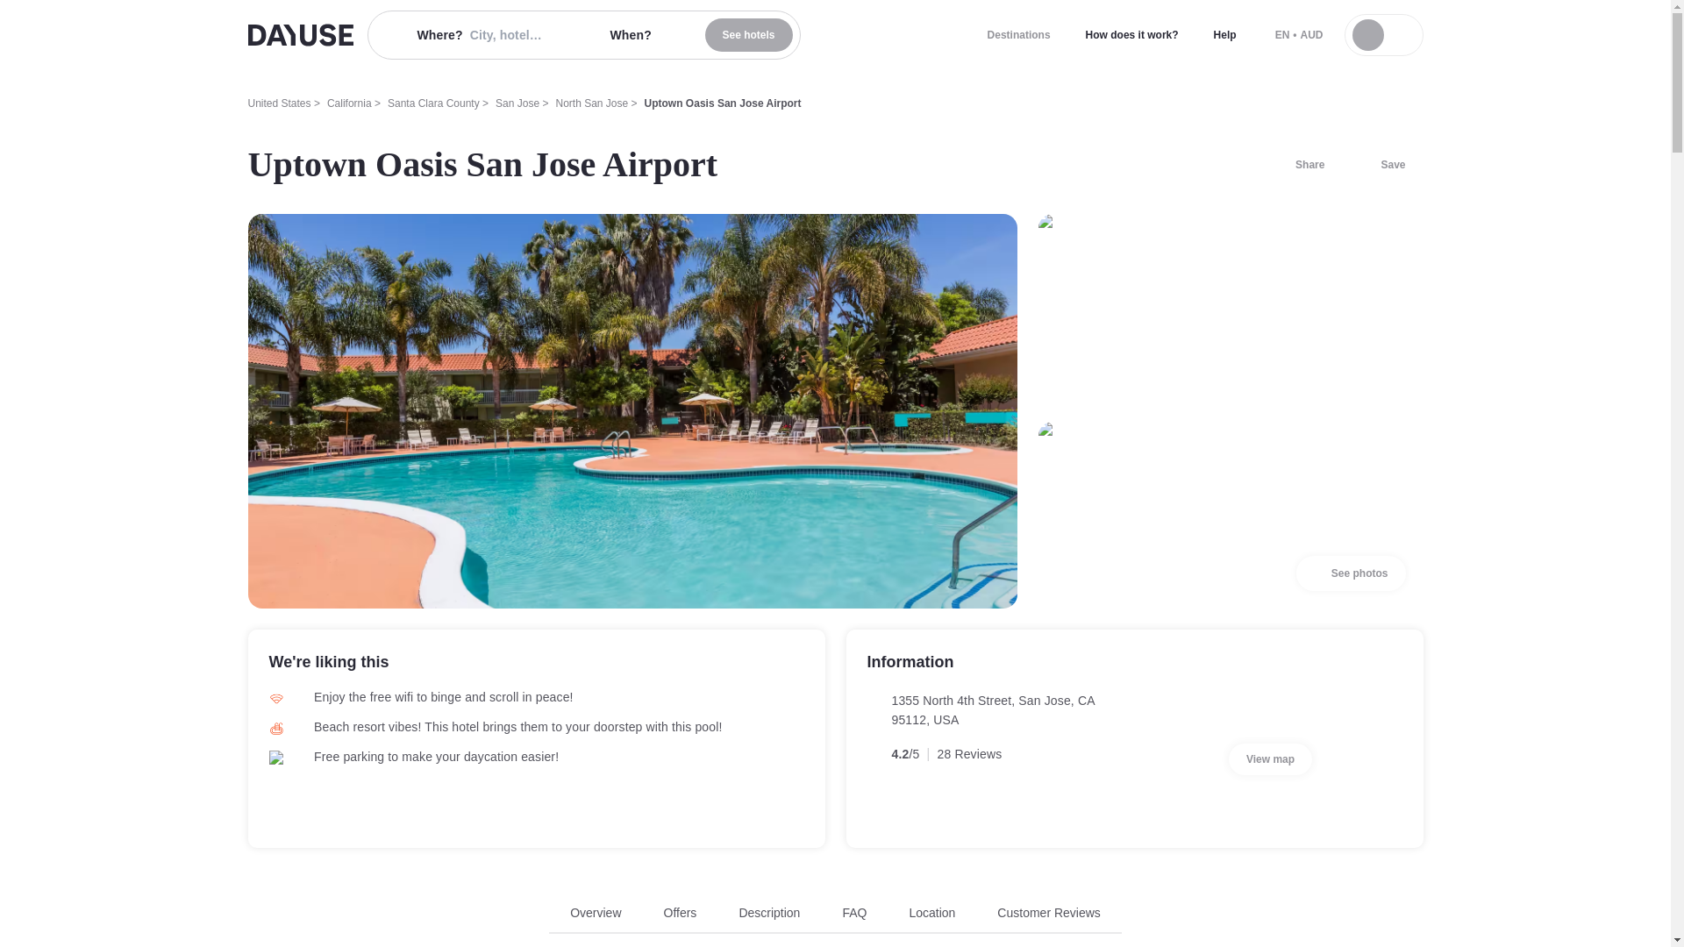 This screenshot has height=947, width=1684. Describe the element at coordinates (1270, 759) in the screenshot. I see `View map` at that location.